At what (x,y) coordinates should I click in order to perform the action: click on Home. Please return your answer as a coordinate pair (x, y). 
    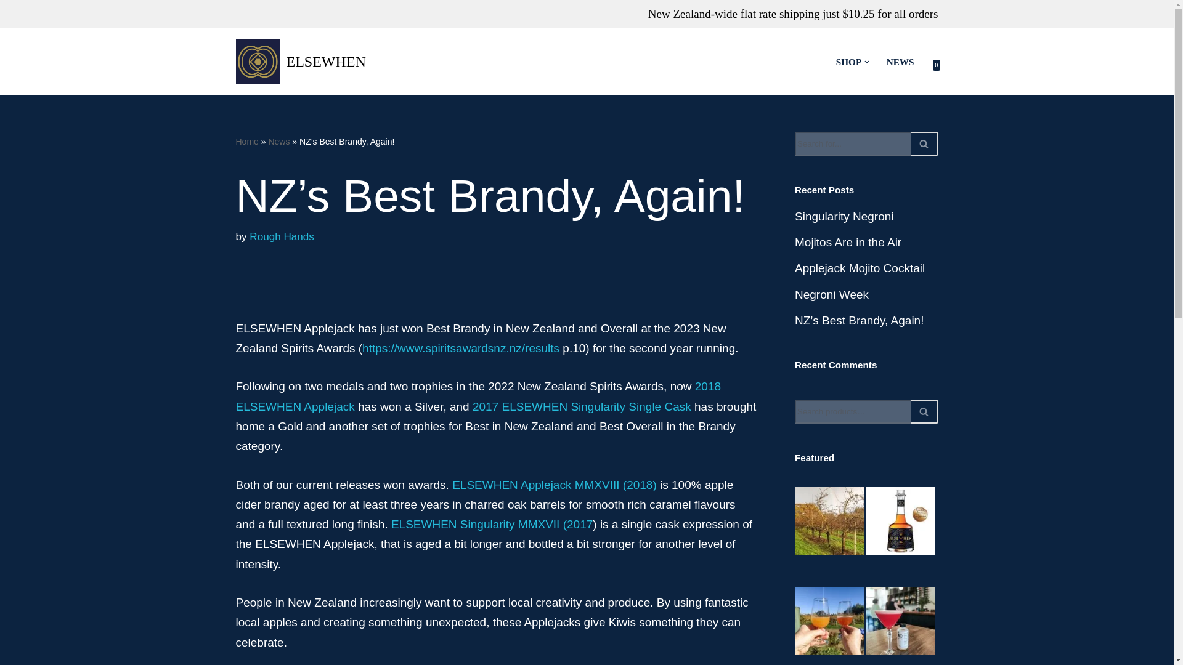
    Looking at the image, I should click on (246, 142).